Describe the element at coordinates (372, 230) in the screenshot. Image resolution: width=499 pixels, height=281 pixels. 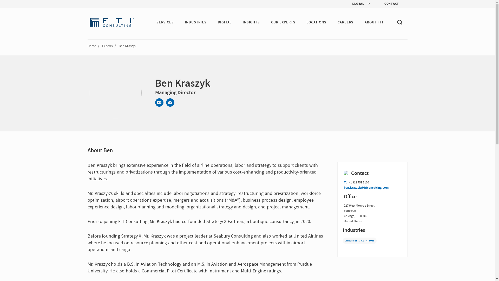
I see `Industries` at that location.